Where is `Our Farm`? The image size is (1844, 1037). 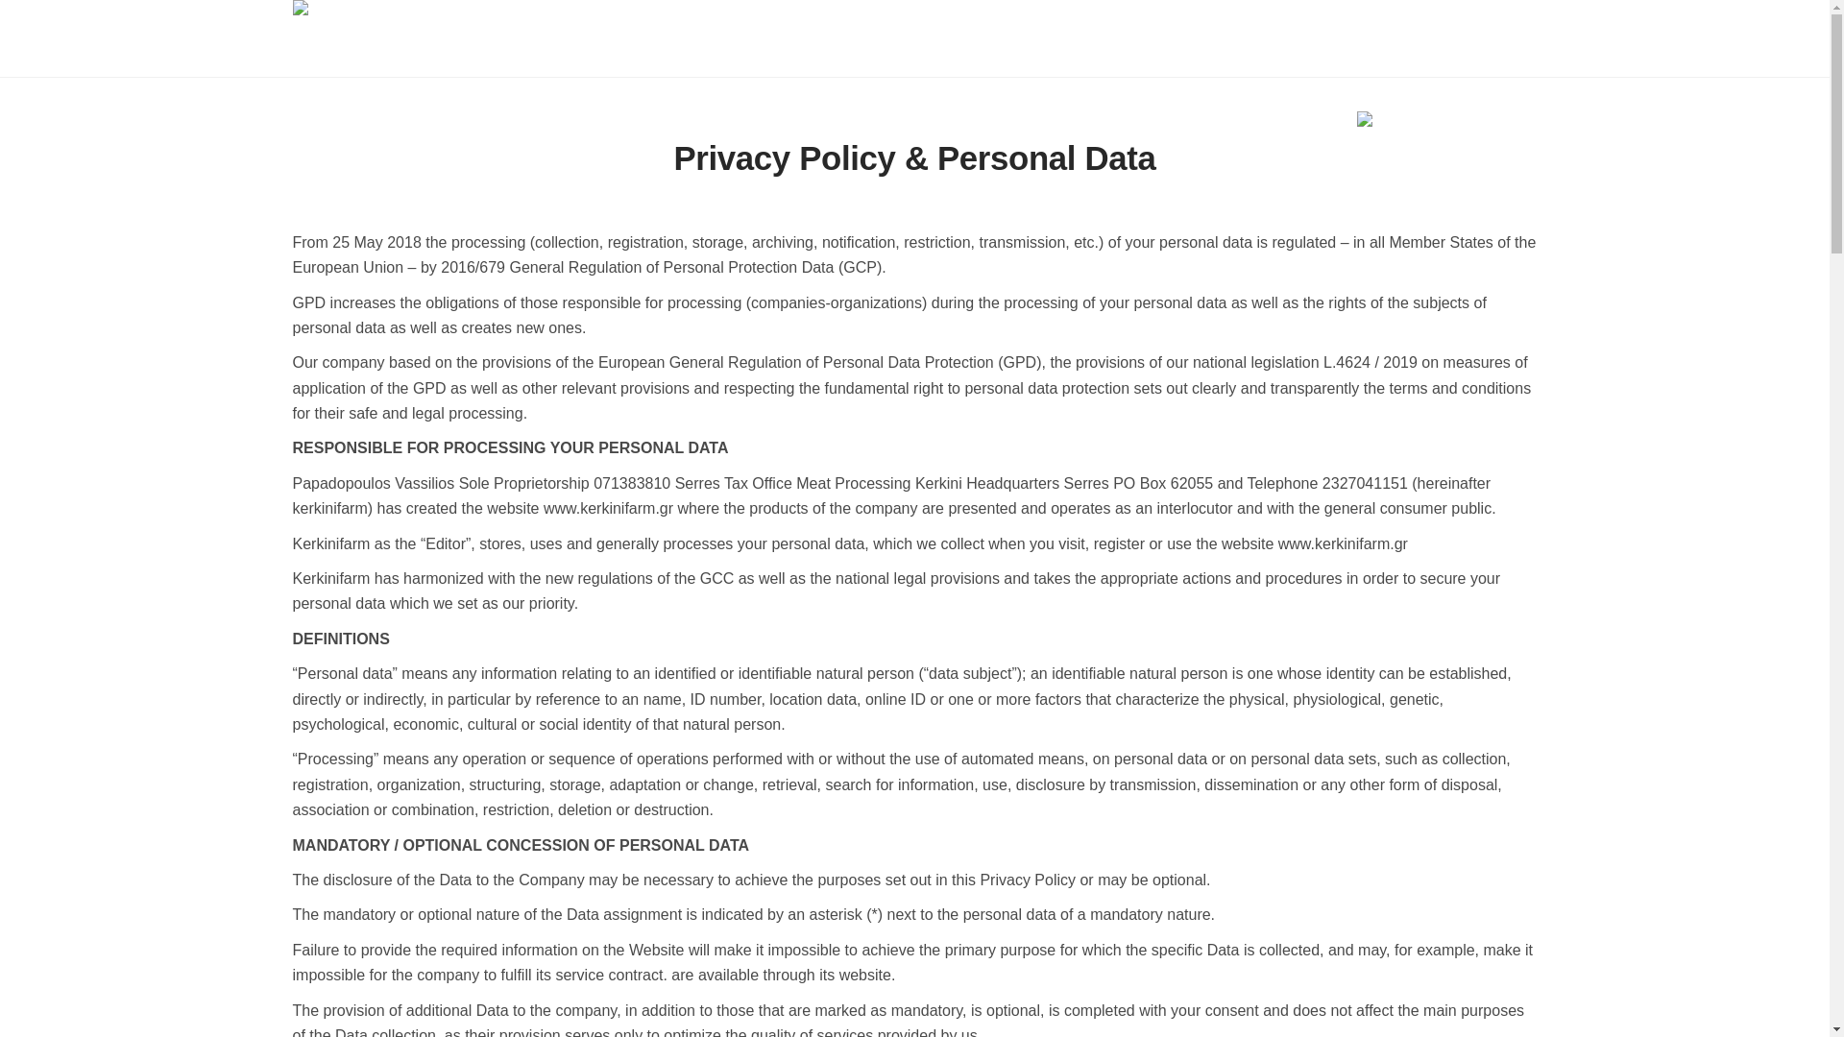
Our Farm is located at coordinates (498, 115).